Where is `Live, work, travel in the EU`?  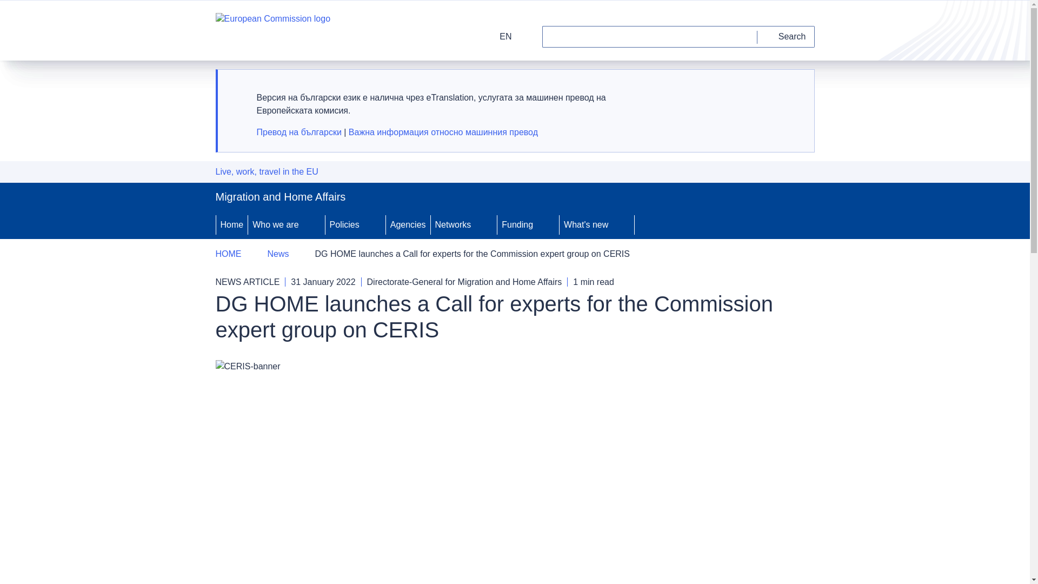
Live, work, travel in the EU is located at coordinates (266, 172).